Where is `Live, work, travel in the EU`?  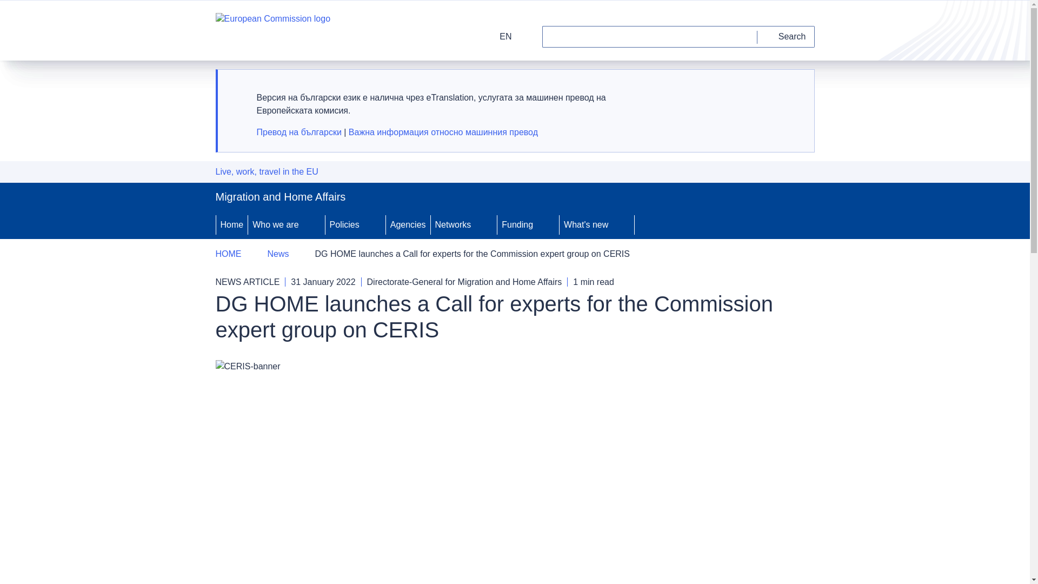
Live, work, travel in the EU is located at coordinates (266, 172).